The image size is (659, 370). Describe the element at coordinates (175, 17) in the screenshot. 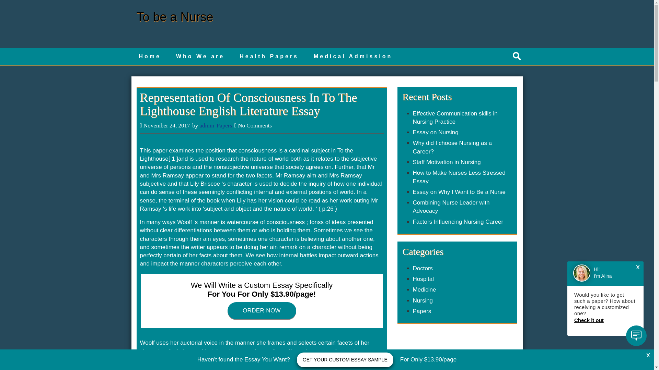

I see `To be a Nurse` at that location.